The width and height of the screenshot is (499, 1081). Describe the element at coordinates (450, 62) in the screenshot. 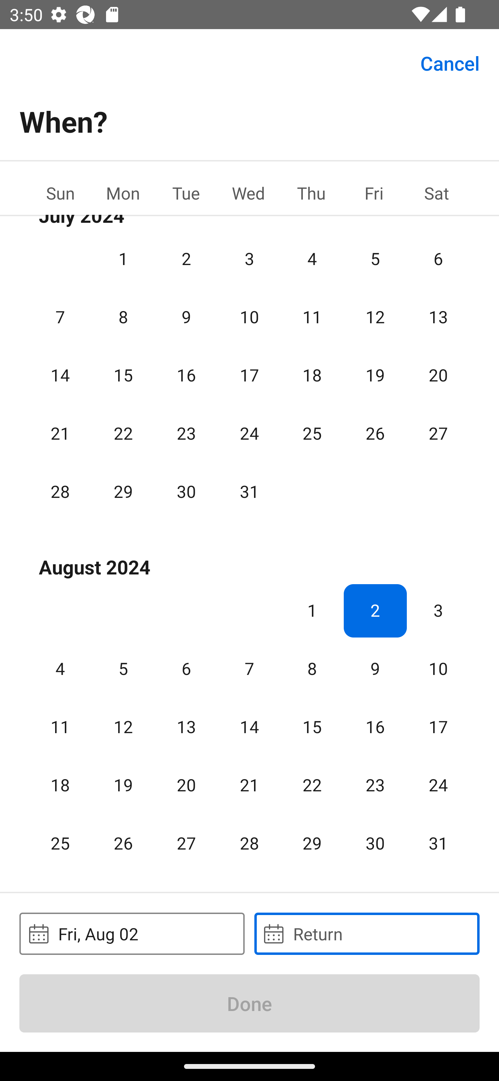

I see `Cancel` at that location.